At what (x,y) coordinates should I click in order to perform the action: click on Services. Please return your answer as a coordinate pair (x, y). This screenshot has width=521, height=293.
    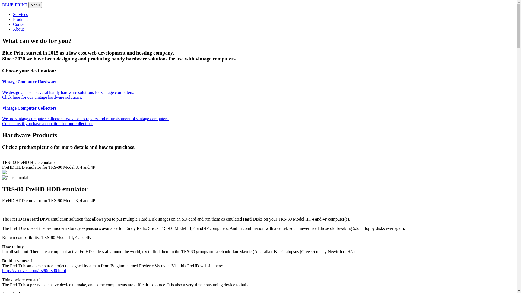
    Looking at the image, I should click on (20, 15).